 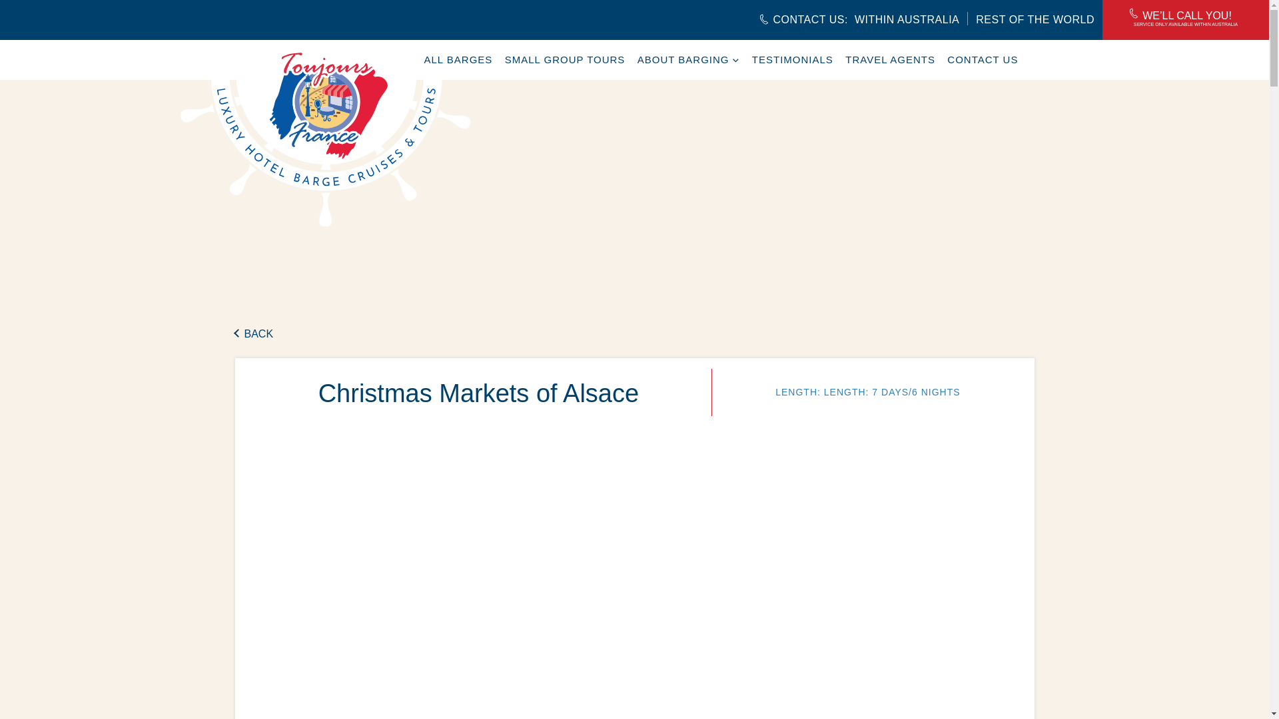 What do you see at coordinates (565, 60) in the screenshot?
I see `ALL BARGES` at bounding box center [565, 60].